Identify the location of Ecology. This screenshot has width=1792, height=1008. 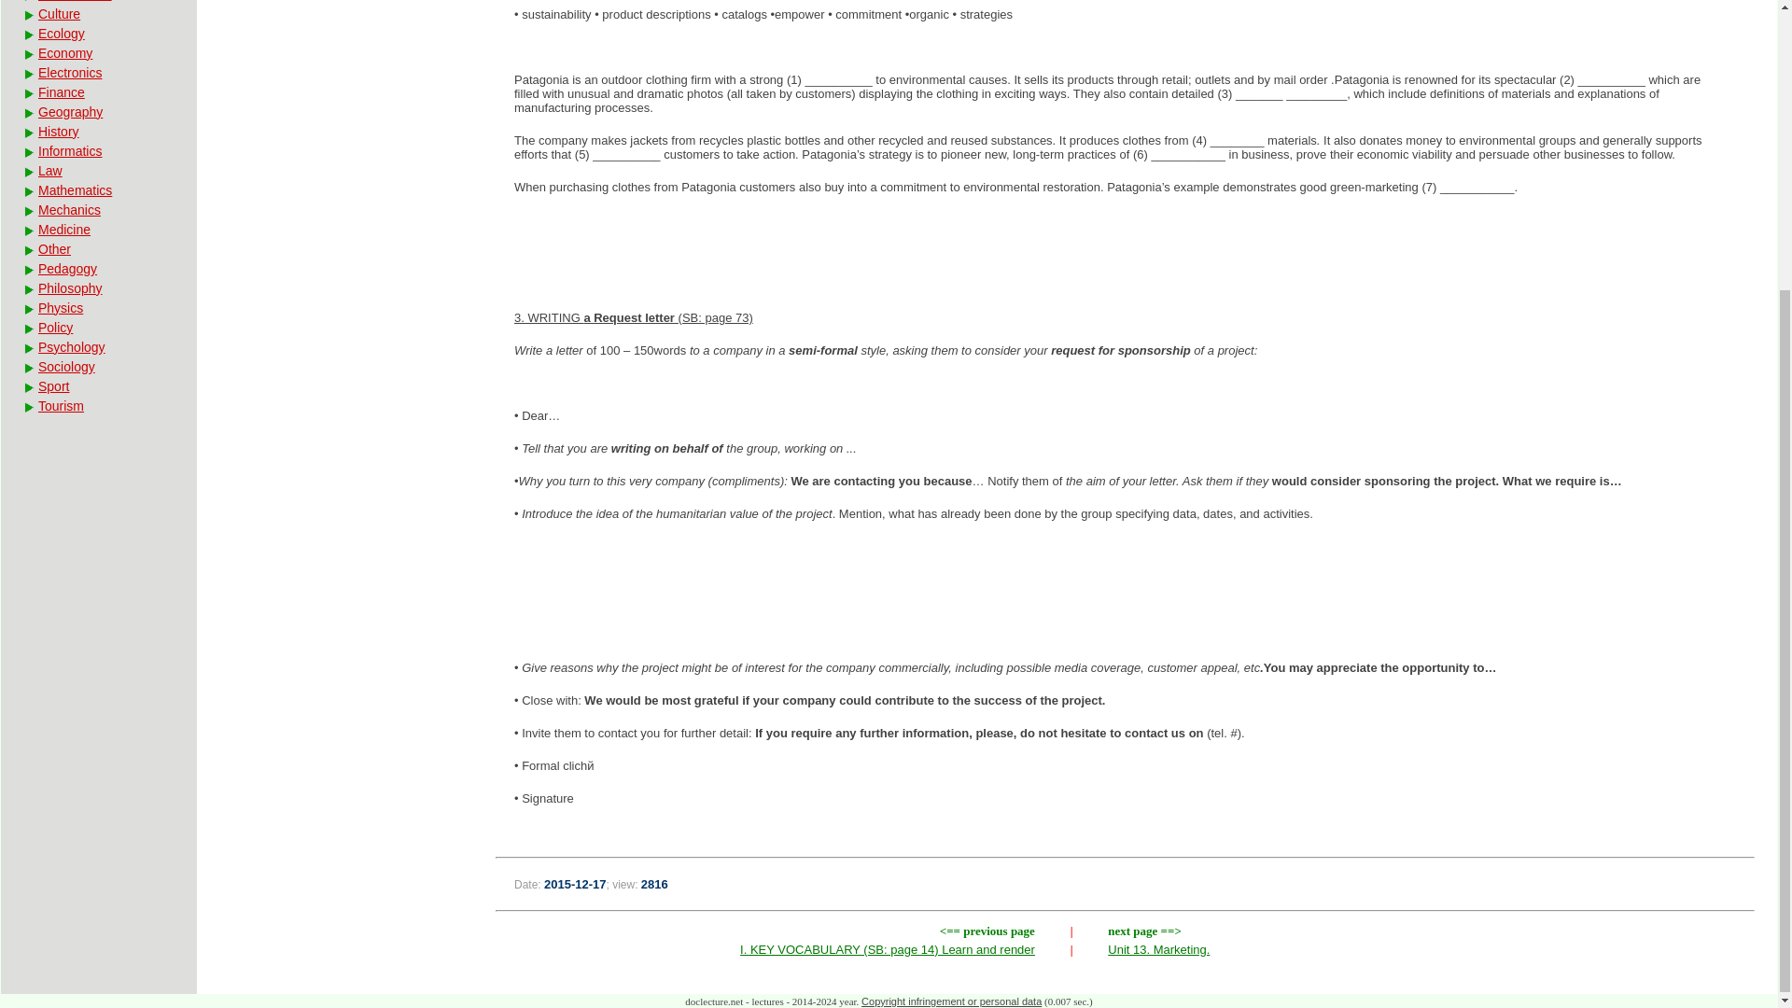
(97, 34).